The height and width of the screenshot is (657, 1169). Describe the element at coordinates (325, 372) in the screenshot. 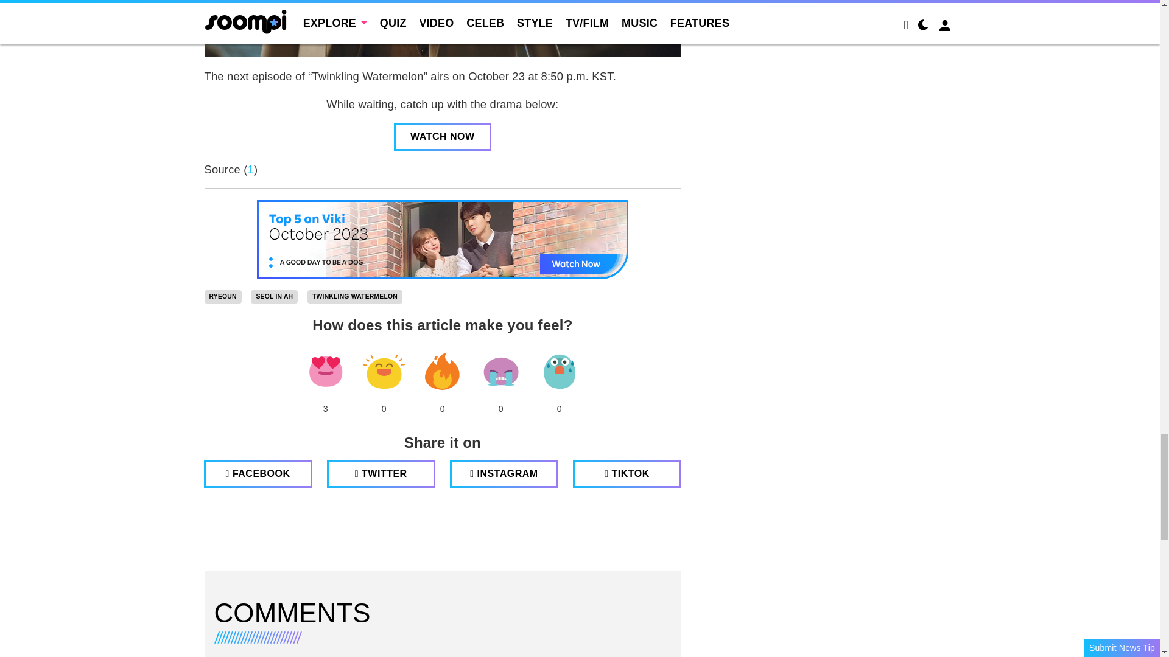

I see `Heart` at that location.